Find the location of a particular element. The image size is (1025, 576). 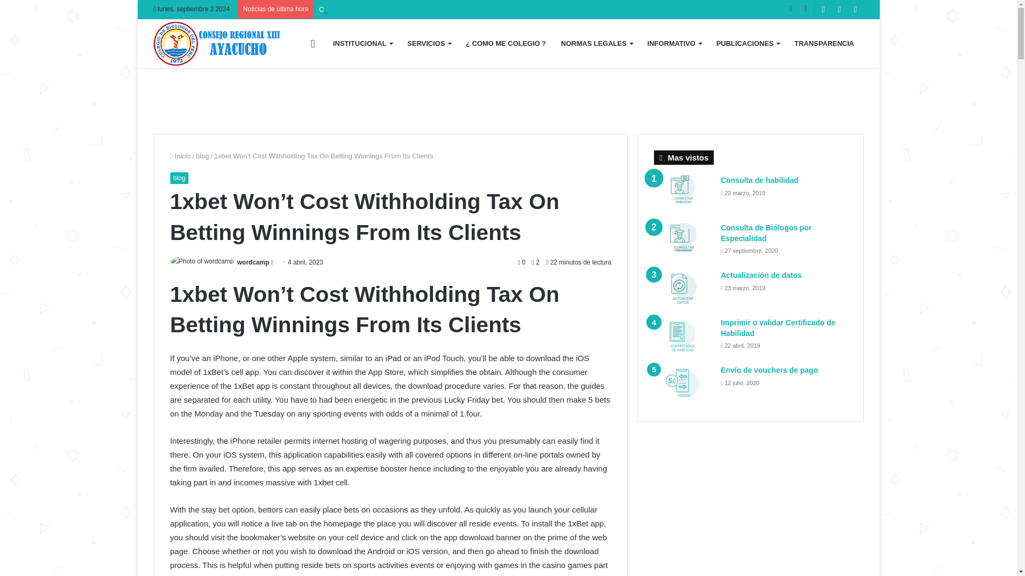

INFORMATIVO is located at coordinates (674, 44).